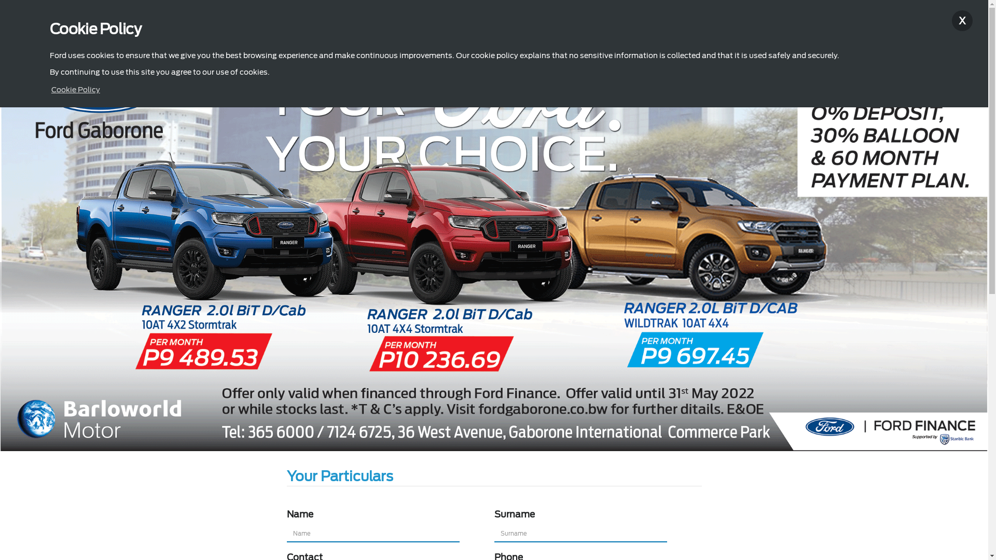 Image resolution: width=996 pixels, height=560 pixels. What do you see at coordinates (850, 19) in the screenshot?
I see `Contact Us` at bounding box center [850, 19].